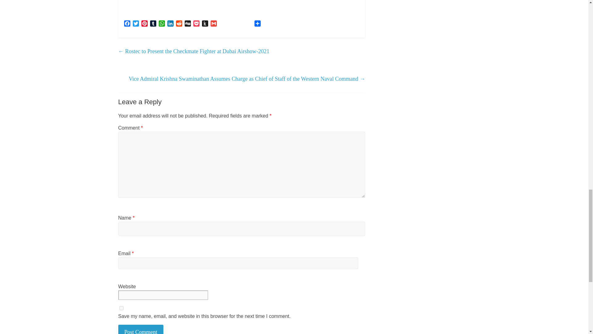 The width and height of the screenshot is (593, 334). Describe the element at coordinates (162, 24) in the screenshot. I see `WhatsApp` at that location.